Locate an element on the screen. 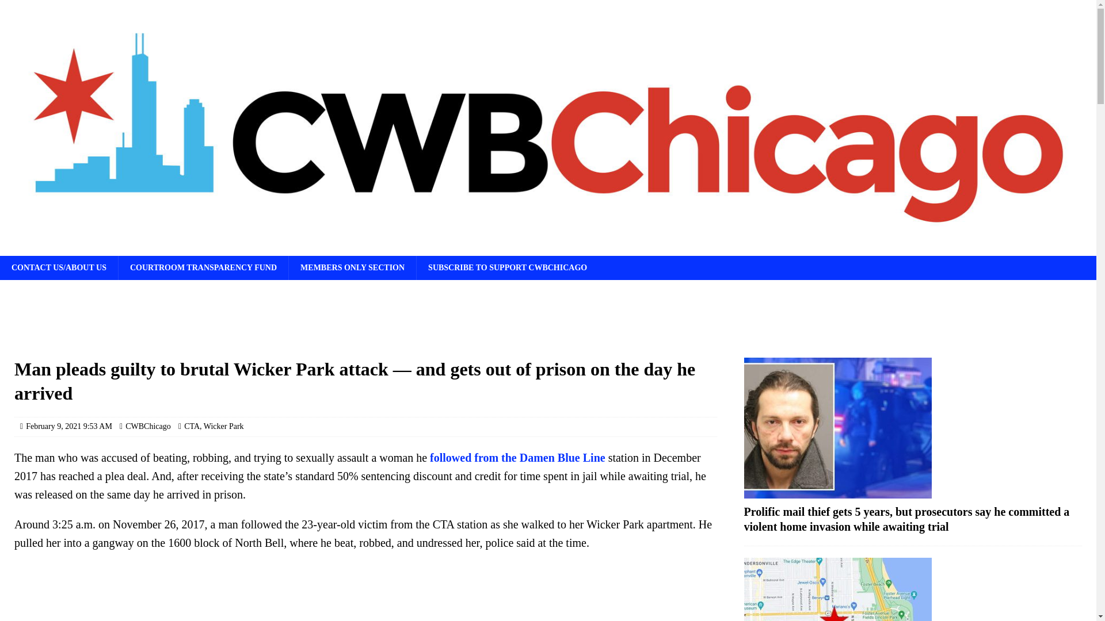  SUBSCRIBE TO SUPPORT CWBCHICAGO is located at coordinates (508, 268).